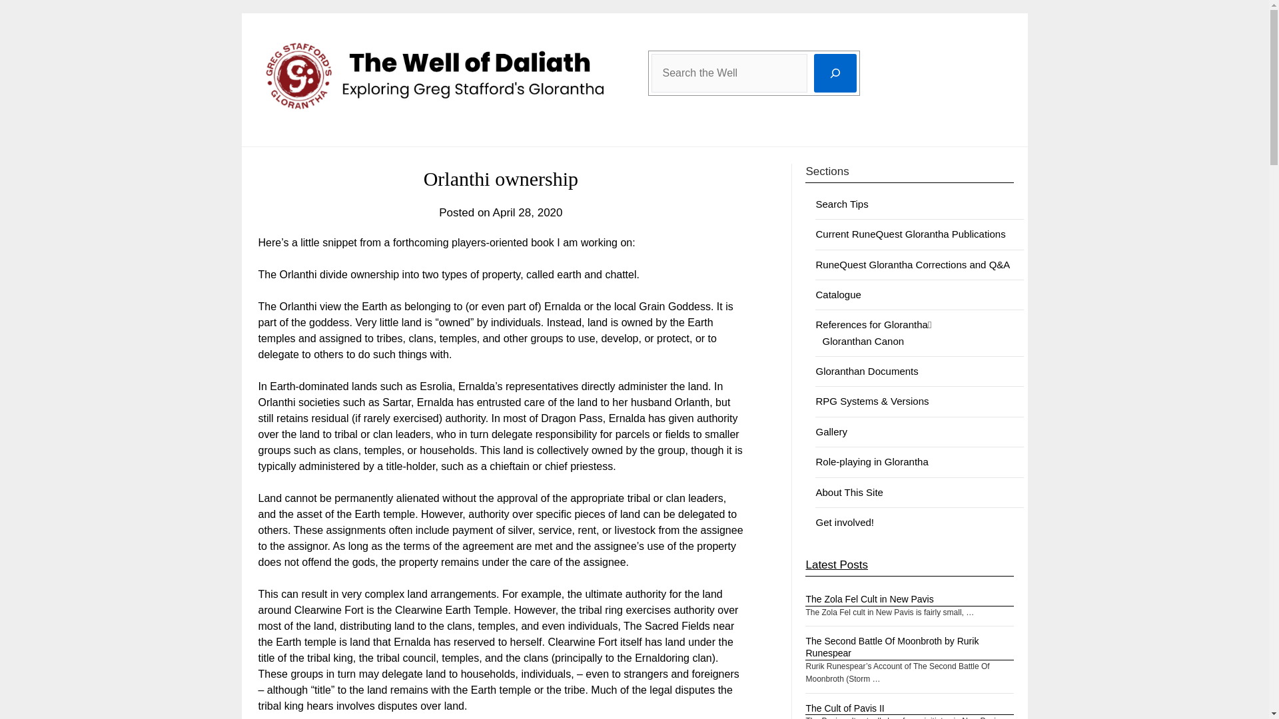 This screenshot has height=719, width=1279. What do you see at coordinates (891, 647) in the screenshot?
I see `The Second Battle Of Moonbroth by Rurik Runespear` at bounding box center [891, 647].